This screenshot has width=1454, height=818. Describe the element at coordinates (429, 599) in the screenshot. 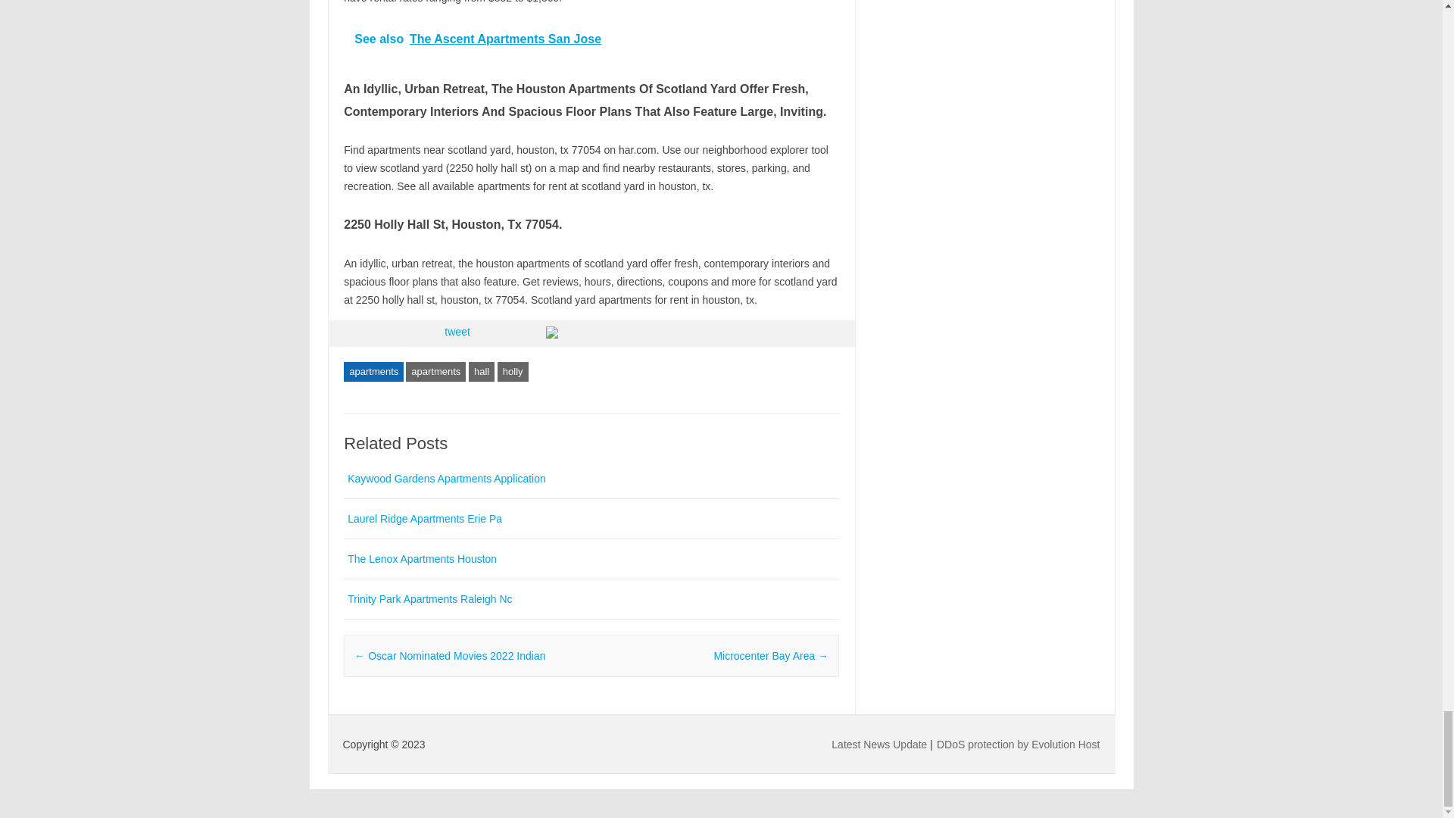

I see `Trinity Park Apartments Raleigh Nc` at that location.